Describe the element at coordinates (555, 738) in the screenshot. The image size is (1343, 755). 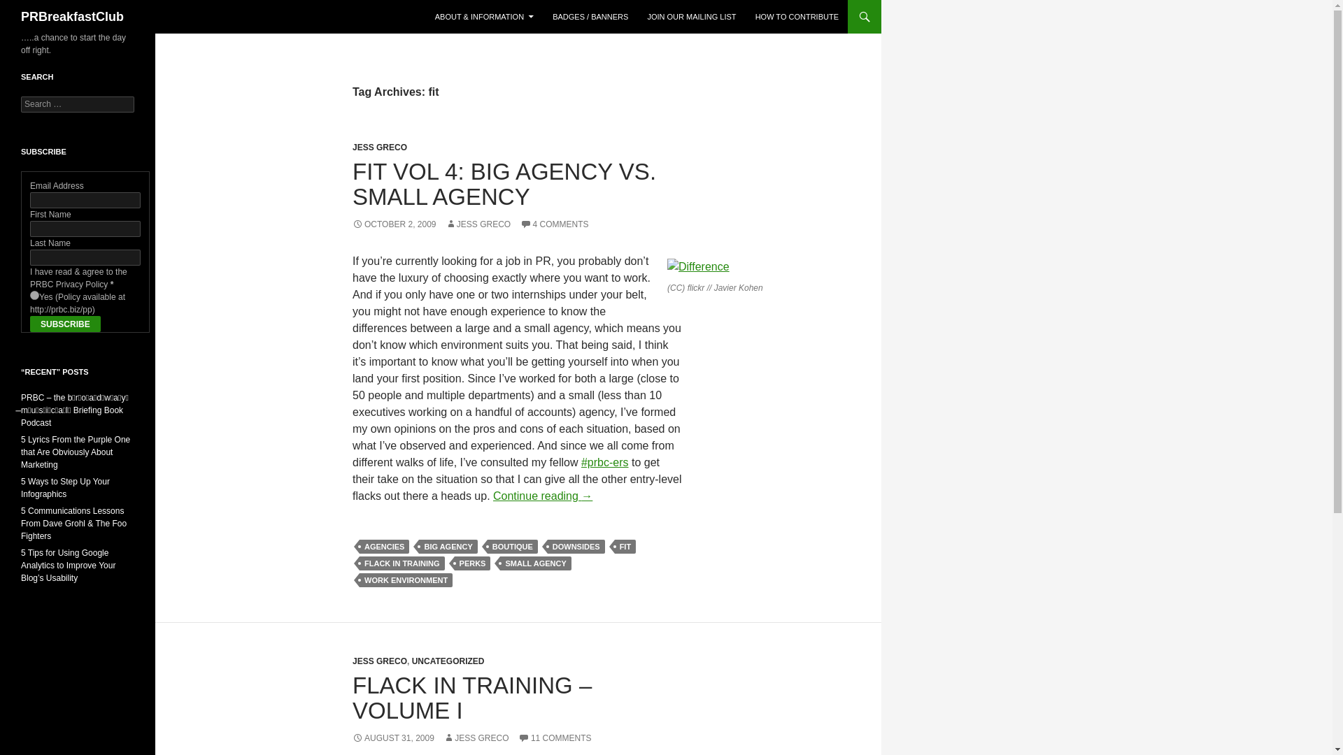
I see `11 COMMENTS` at that location.